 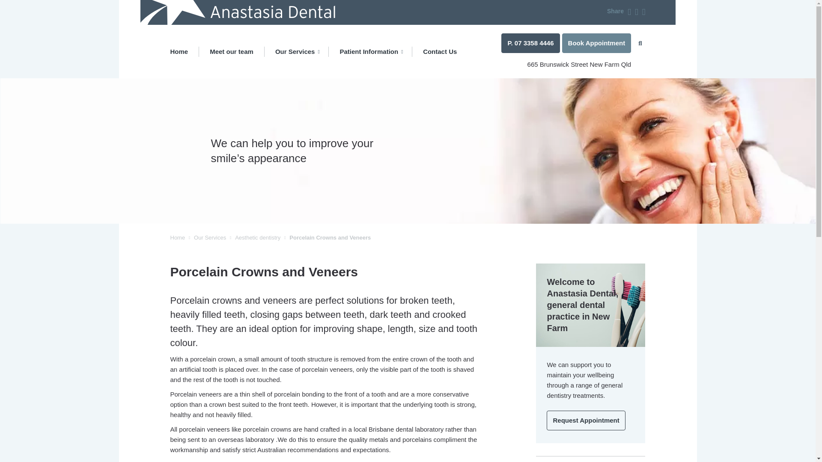 I want to click on Home, so click(x=184, y=51).